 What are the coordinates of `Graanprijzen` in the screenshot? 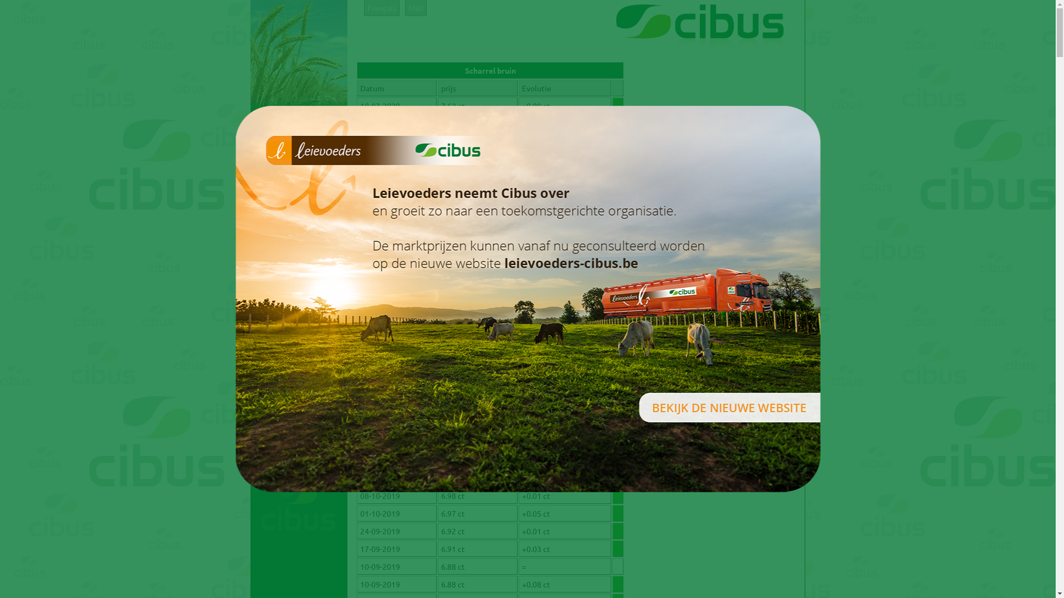 It's located at (299, 371).